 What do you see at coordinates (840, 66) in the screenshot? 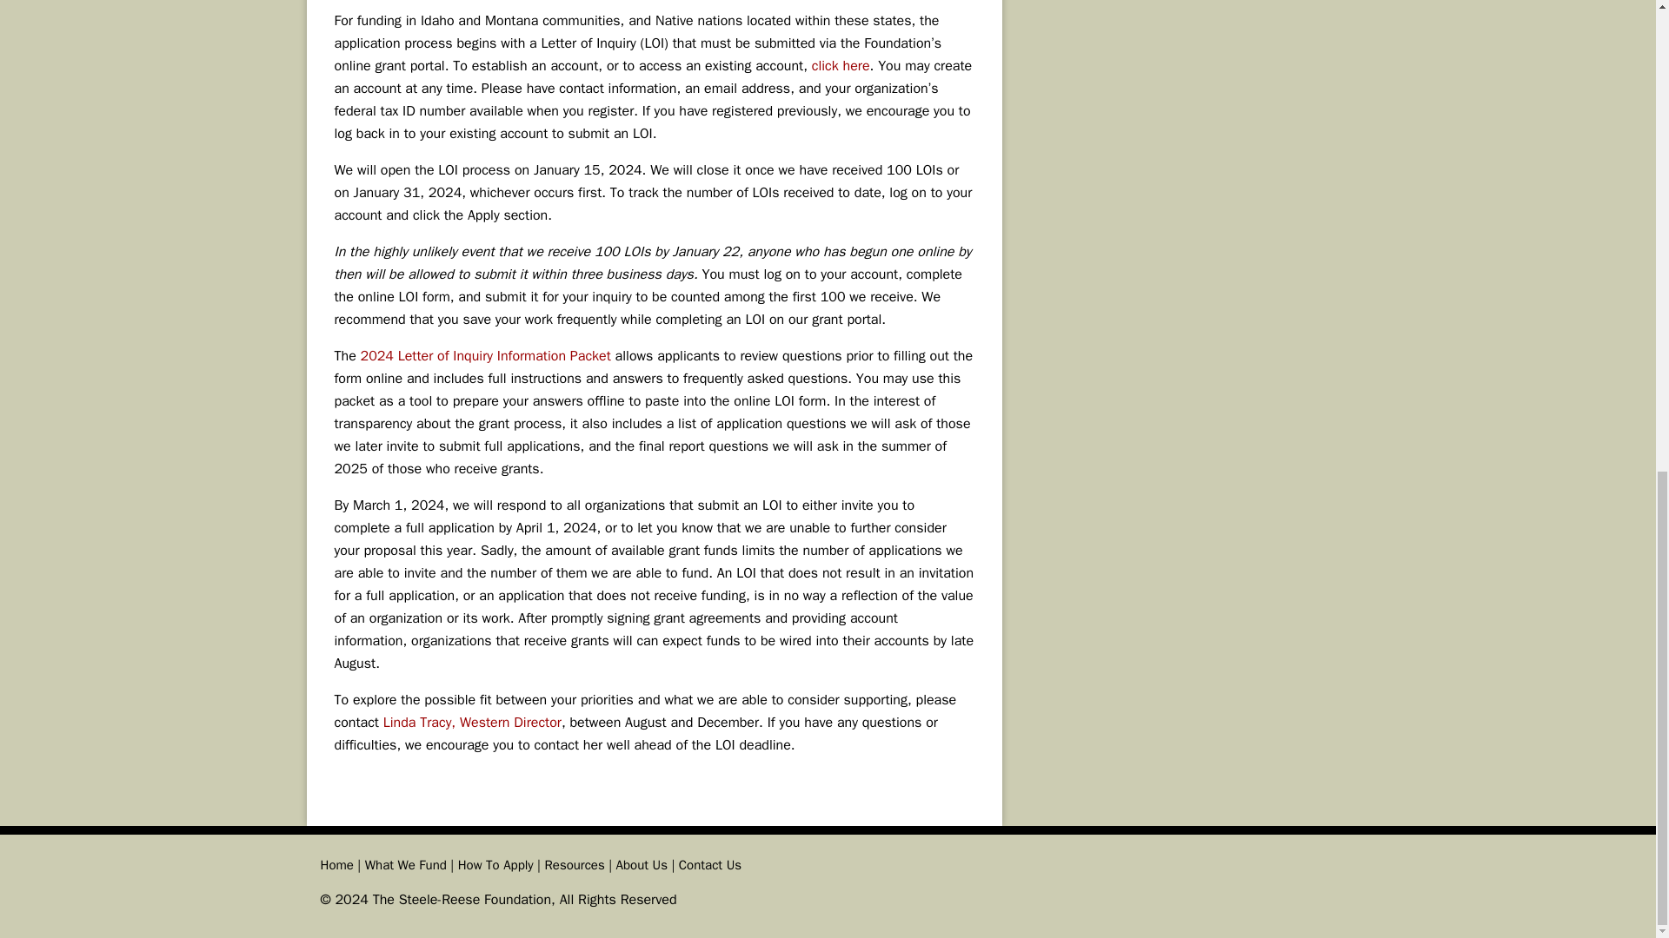
I see `click here` at bounding box center [840, 66].